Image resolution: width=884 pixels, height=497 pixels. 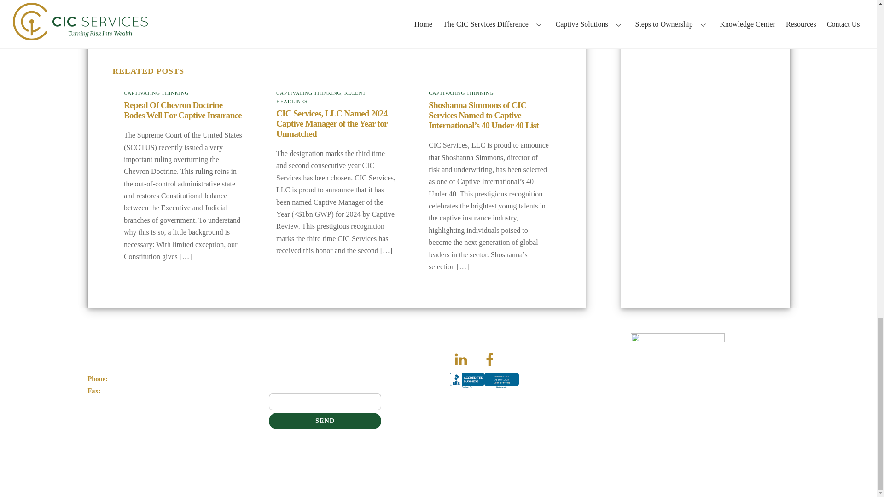 What do you see at coordinates (461, 93) in the screenshot?
I see `CAPTIVATING THINKING` at bounding box center [461, 93].